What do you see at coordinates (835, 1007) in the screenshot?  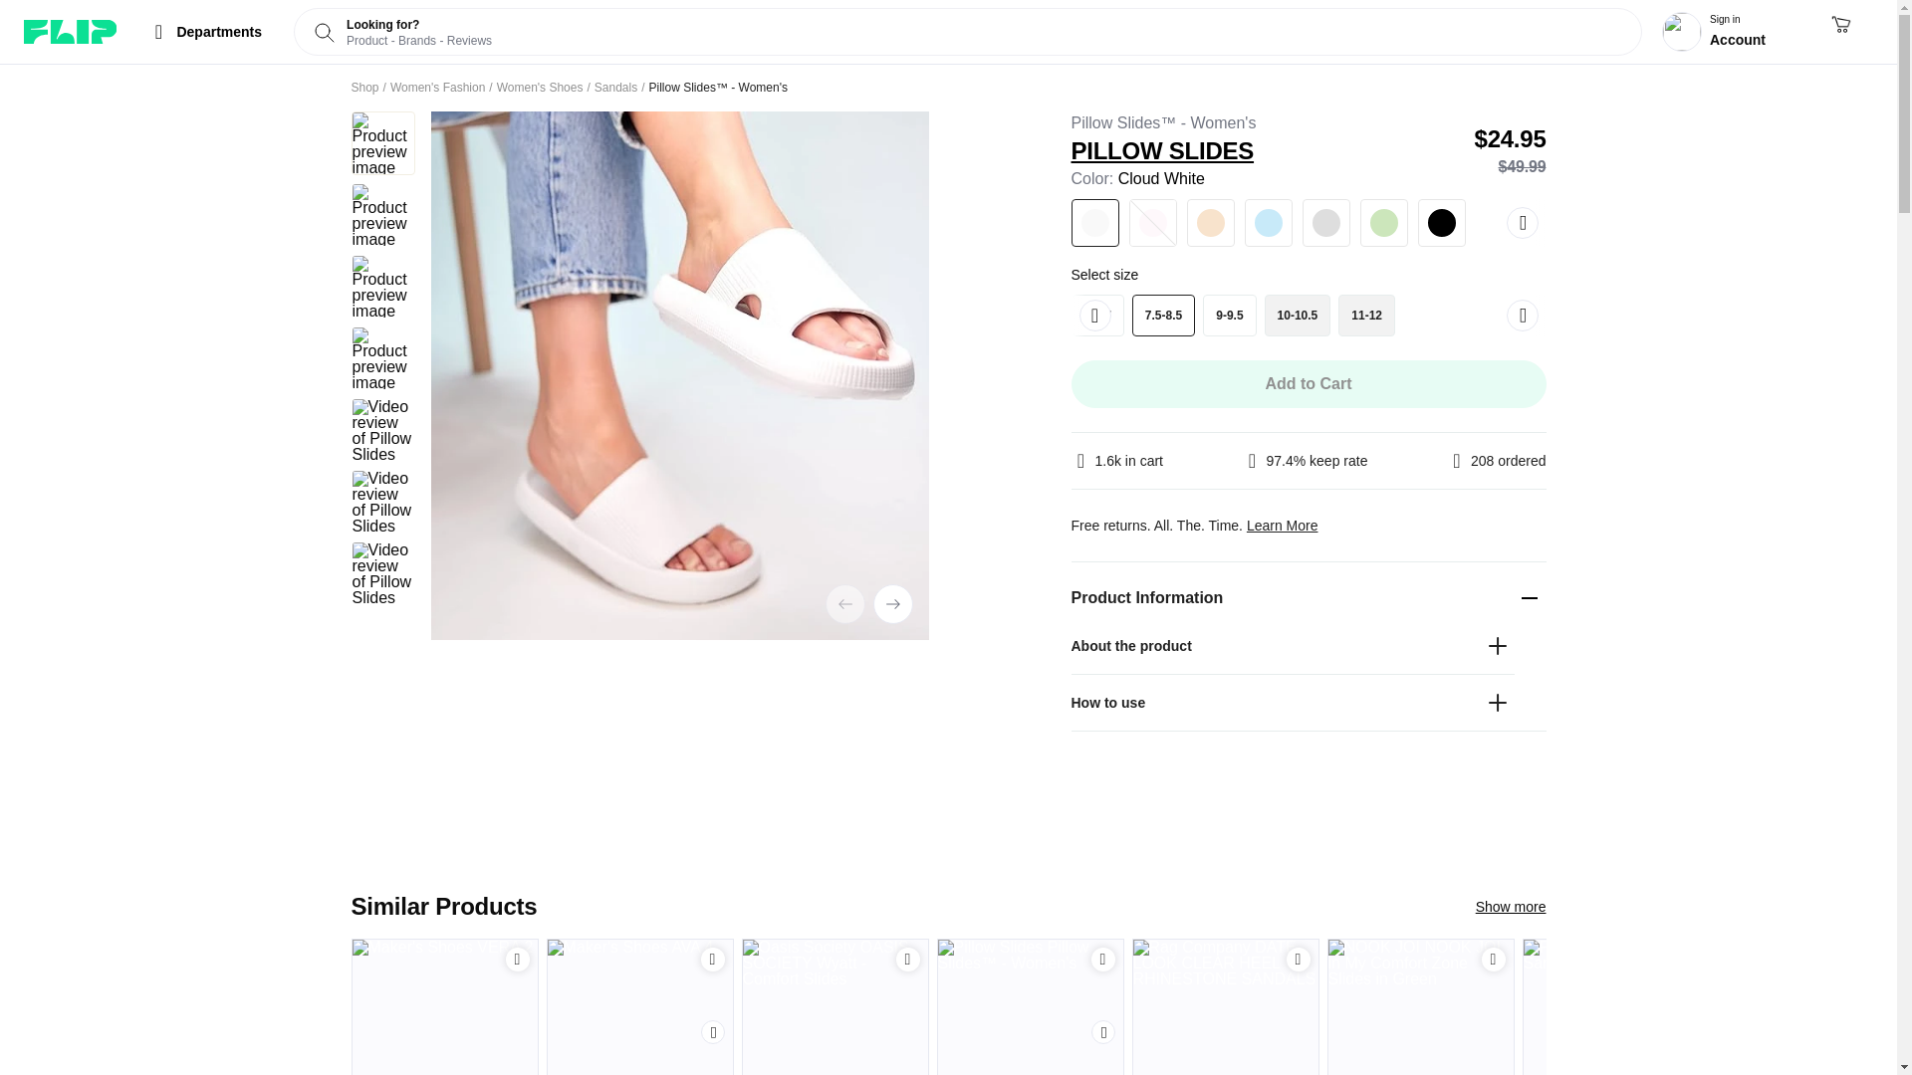 I see `Oasis Society OASIS SOCIETY Wyatt - Comfort Slides` at bounding box center [835, 1007].